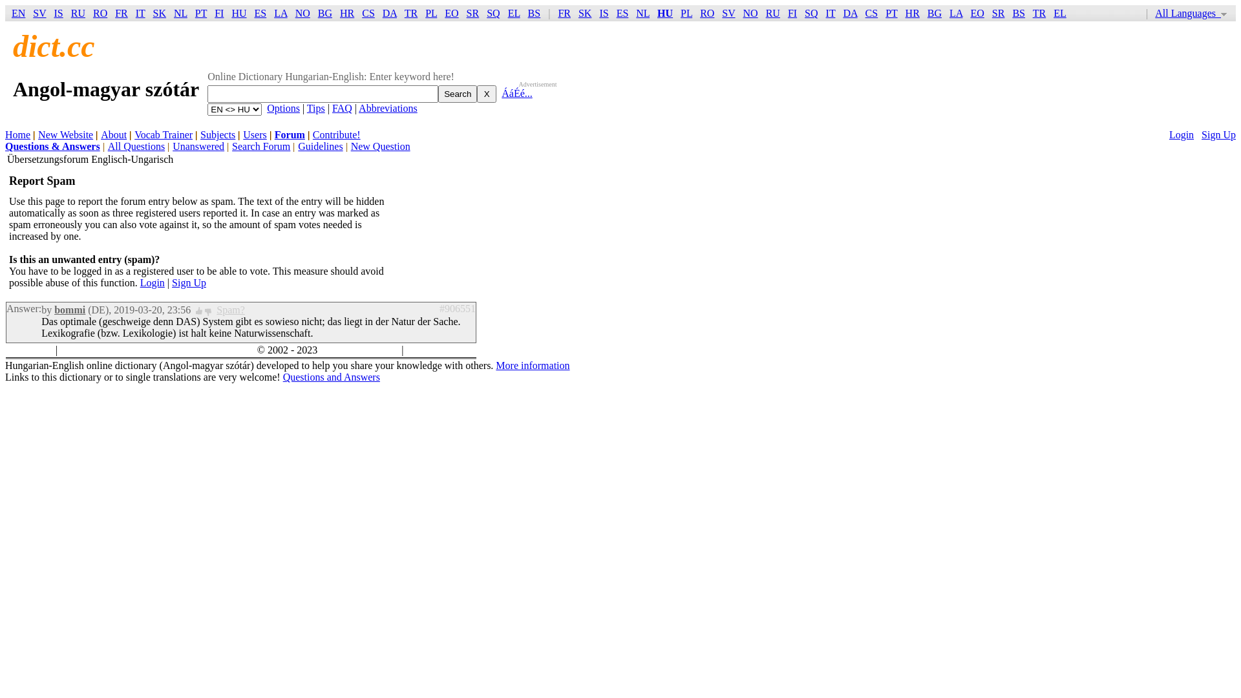  What do you see at coordinates (78, 13) in the screenshot?
I see `RU` at bounding box center [78, 13].